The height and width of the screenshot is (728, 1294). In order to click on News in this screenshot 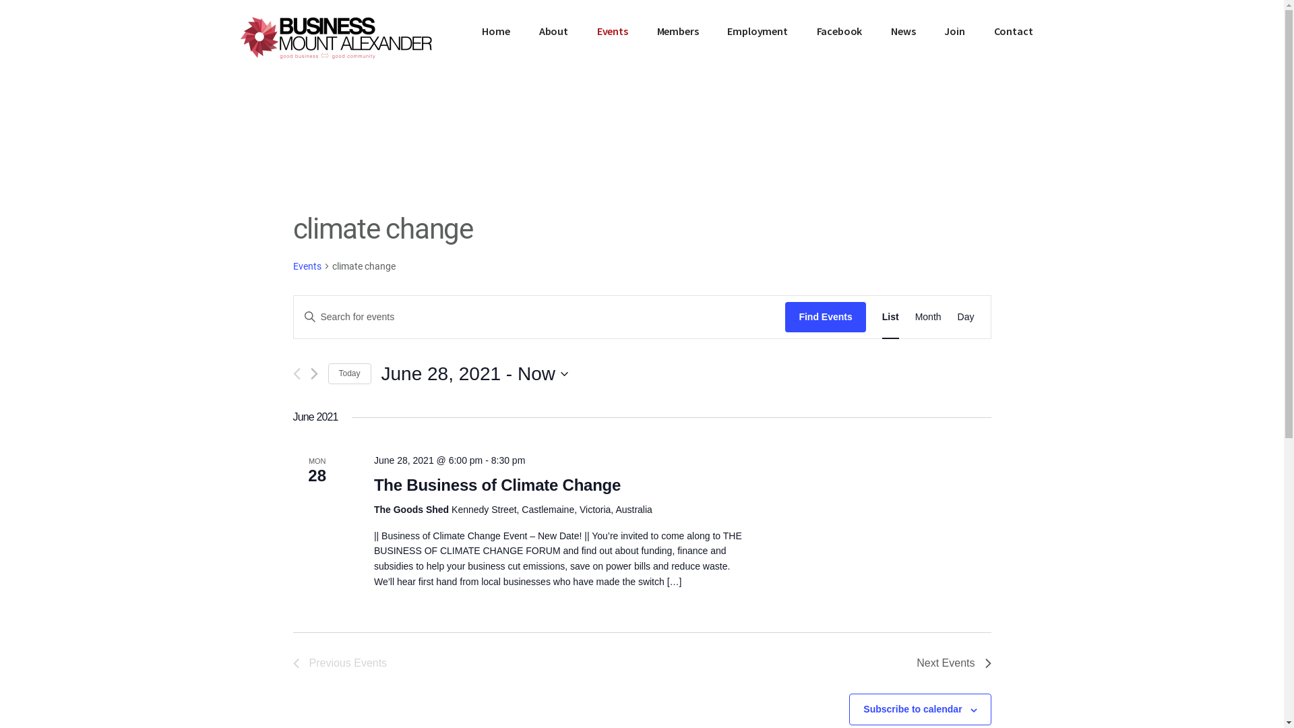, I will do `click(903, 31)`.